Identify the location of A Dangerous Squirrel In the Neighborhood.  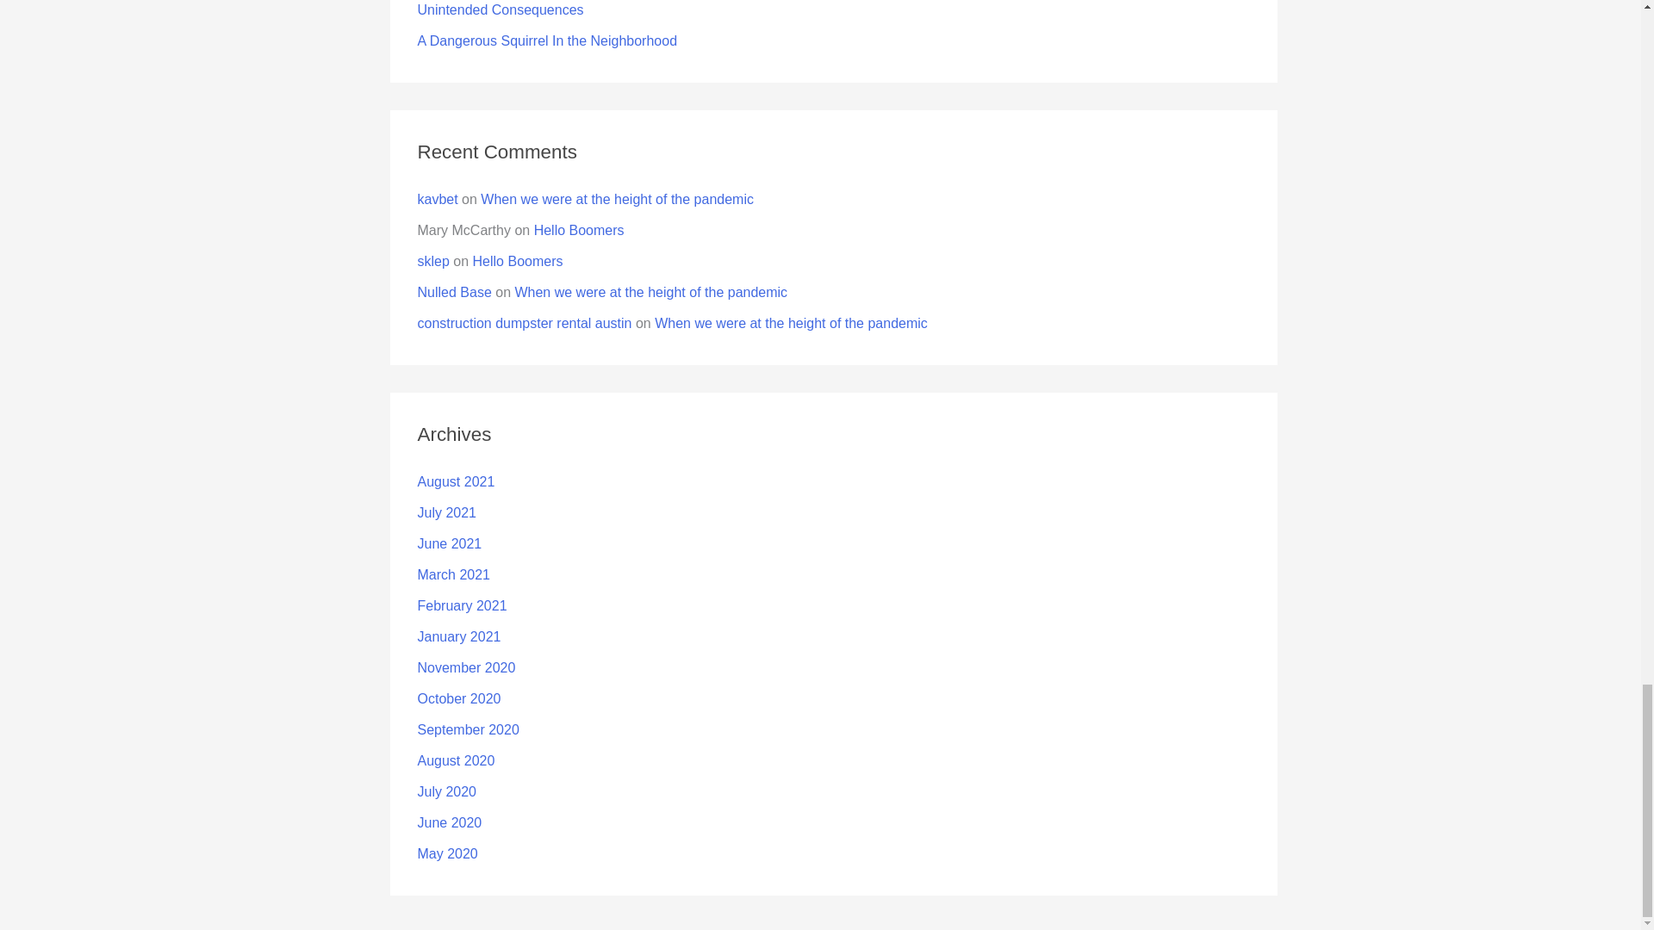
(546, 40).